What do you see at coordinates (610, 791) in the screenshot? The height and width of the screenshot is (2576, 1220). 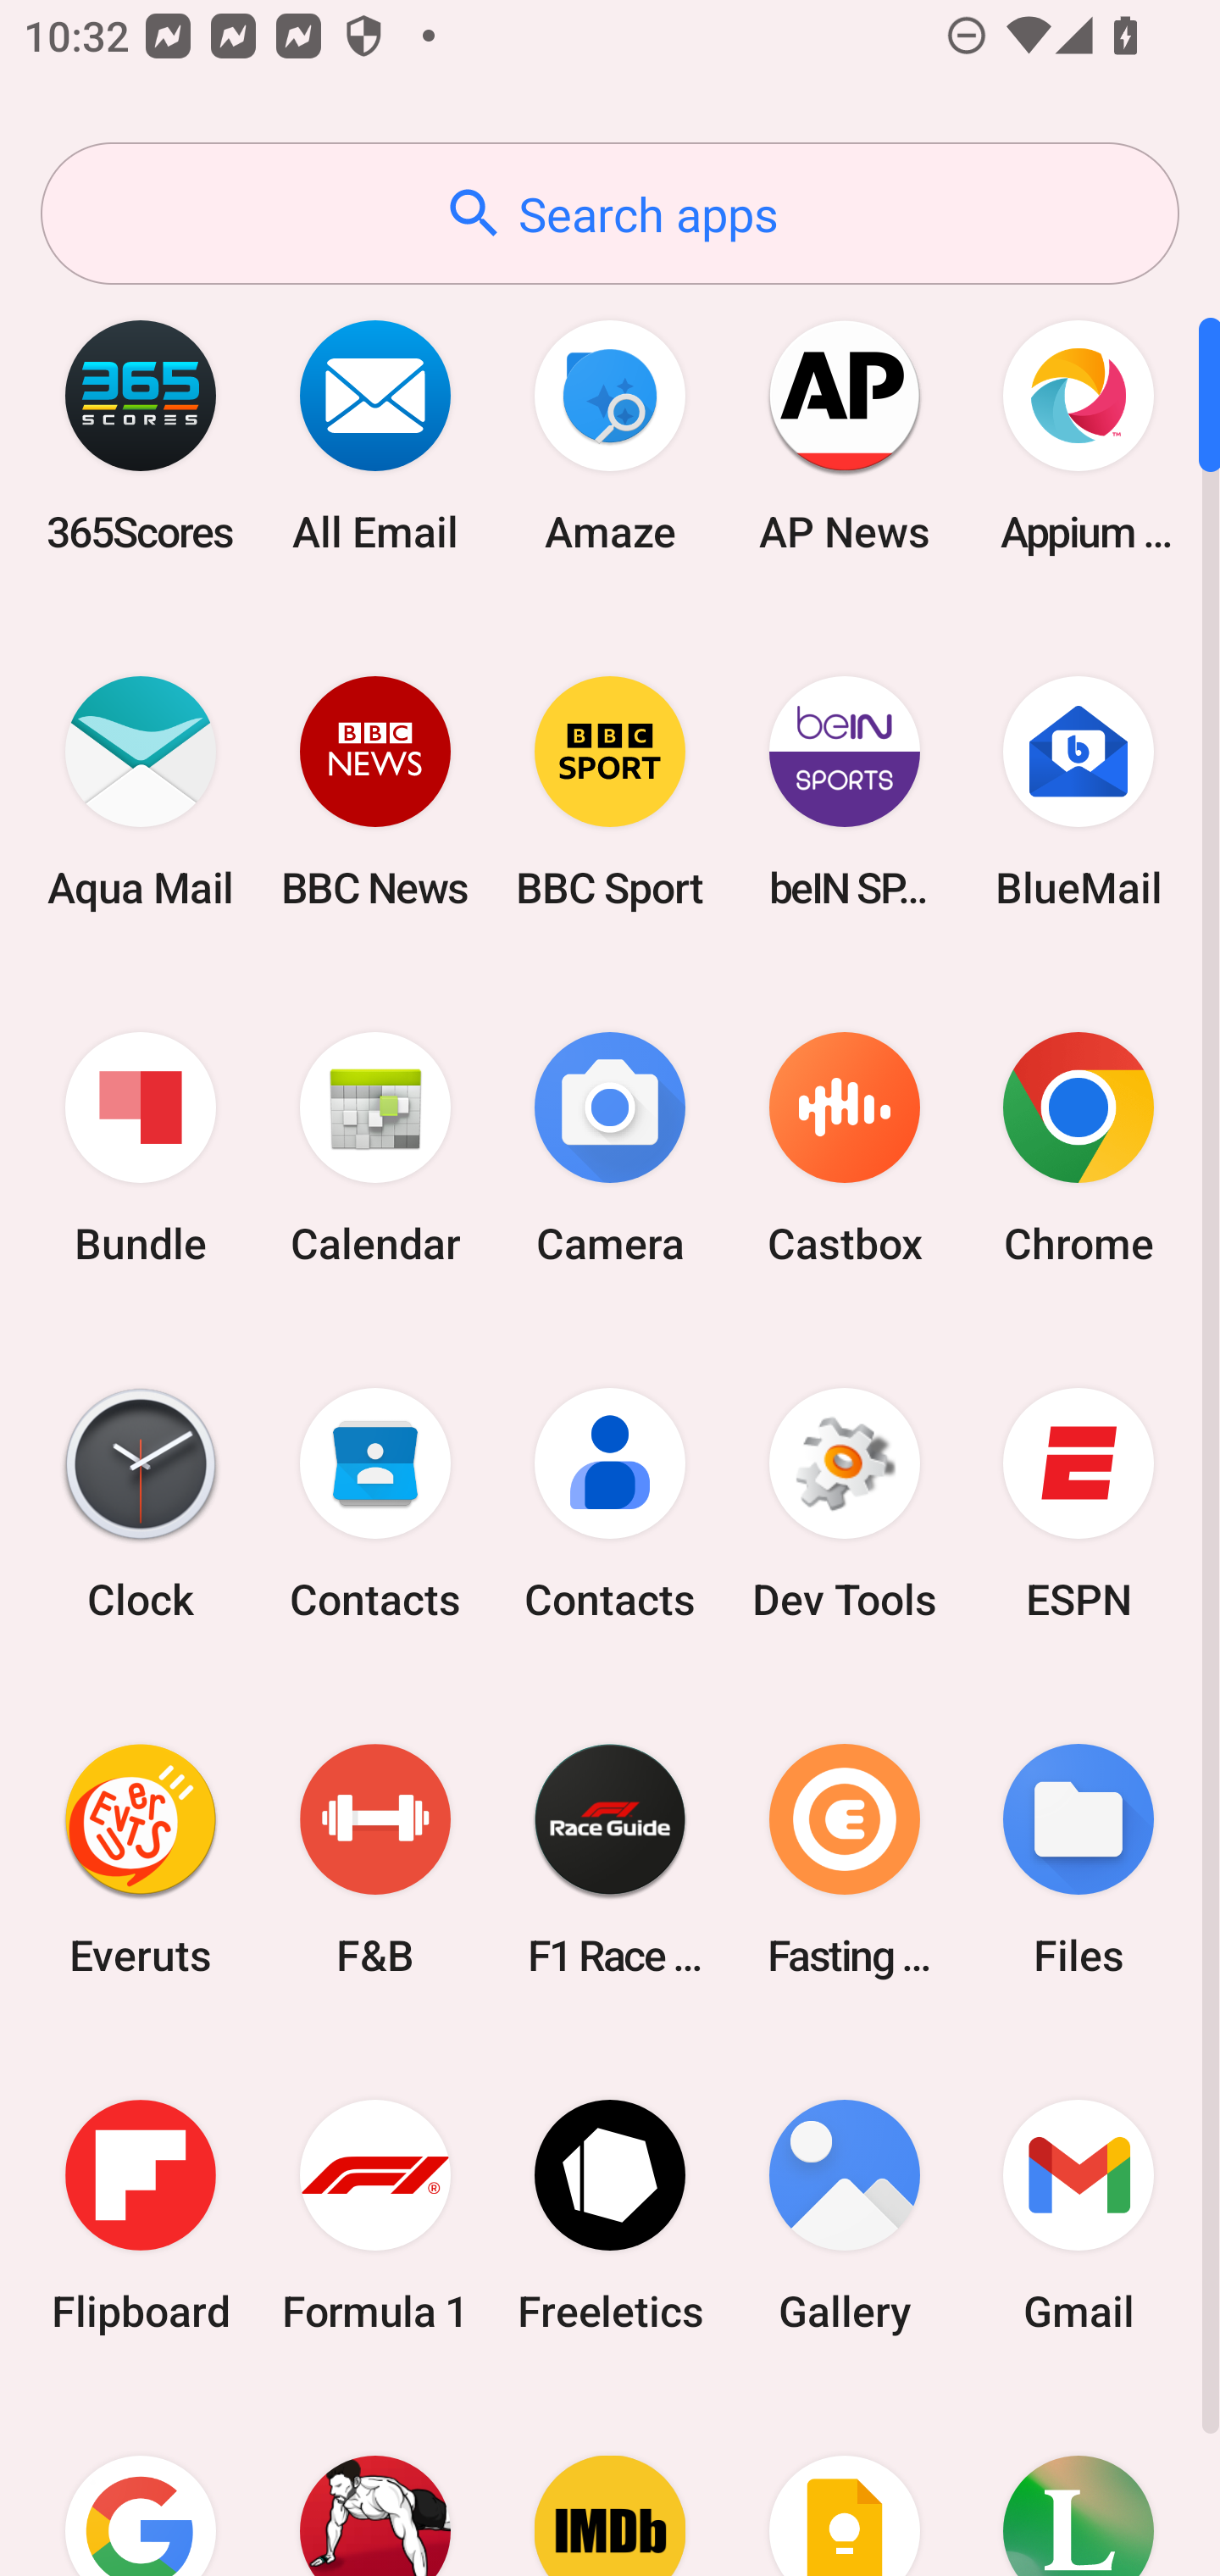 I see `BBC Sport` at bounding box center [610, 791].